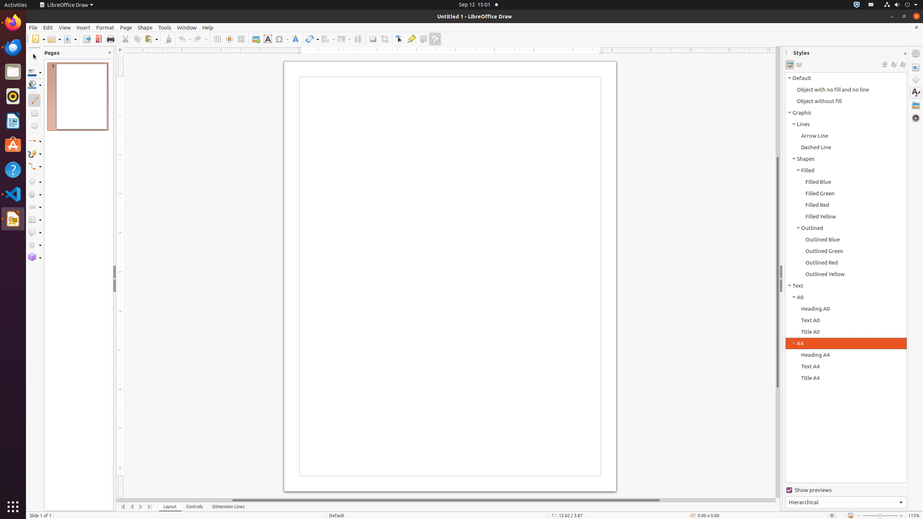 The width and height of the screenshot is (923, 519). What do you see at coordinates (916, 67) in the screenshot?
I see `Properties` at bounding box center [916, 67].